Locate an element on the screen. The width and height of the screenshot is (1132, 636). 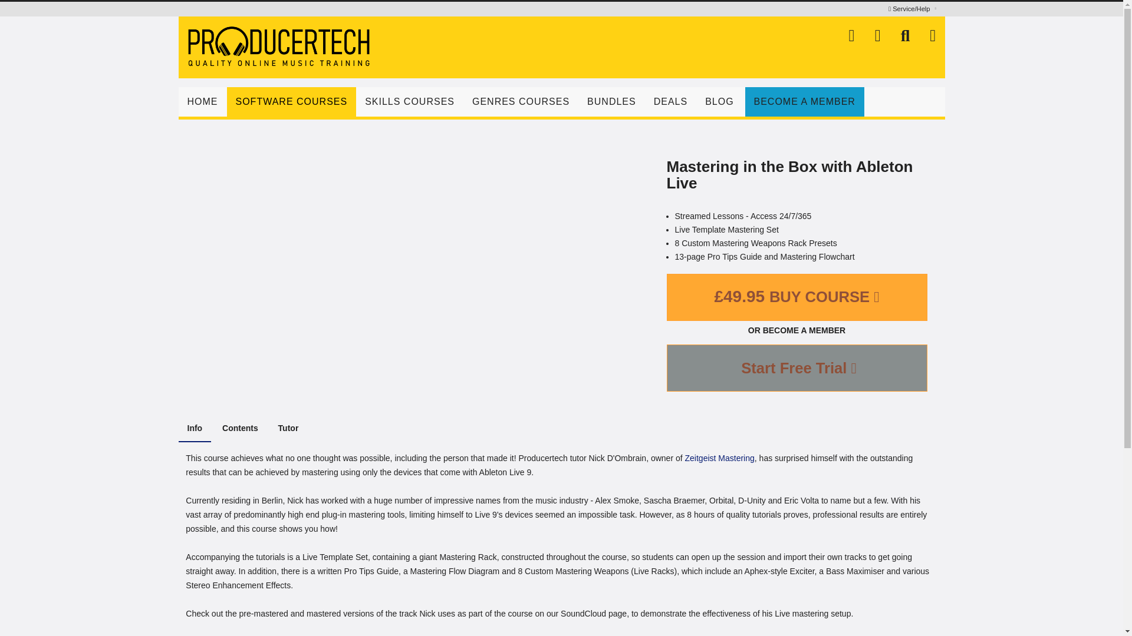
Software Courses is located at coordinates (291, 101).